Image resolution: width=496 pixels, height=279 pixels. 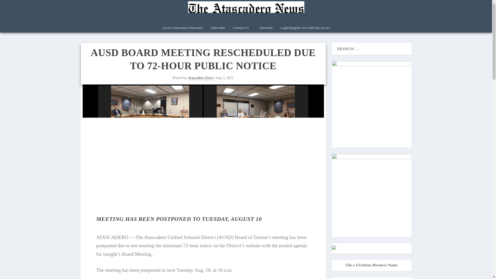 What do you see at coordinates (218, 29) in the screenshot?
I see `Subscribe` at bounding box center [218, 29].